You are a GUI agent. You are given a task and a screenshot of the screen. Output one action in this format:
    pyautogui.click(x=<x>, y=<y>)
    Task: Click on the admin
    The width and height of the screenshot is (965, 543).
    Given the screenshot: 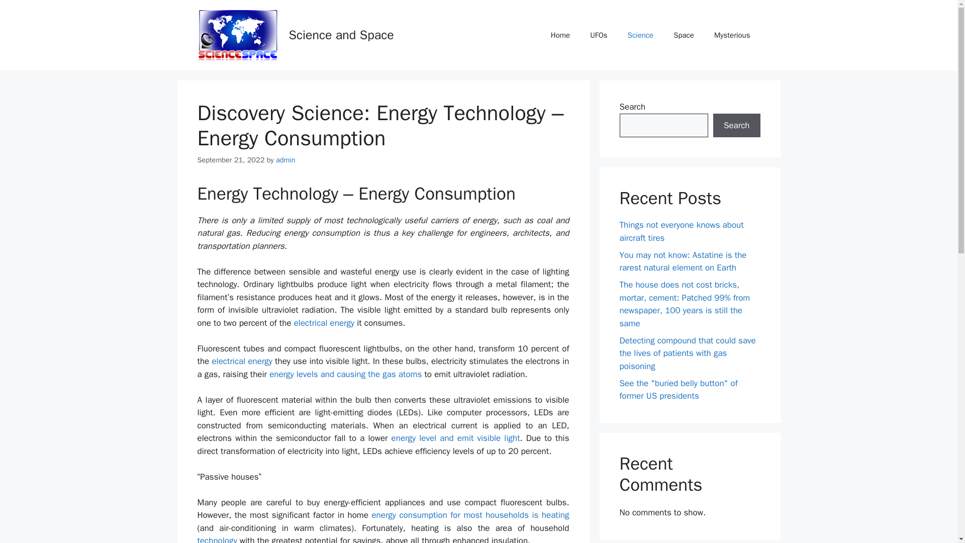 What is the action you would take?
    pyautogui.click(x=285, y=160)
    